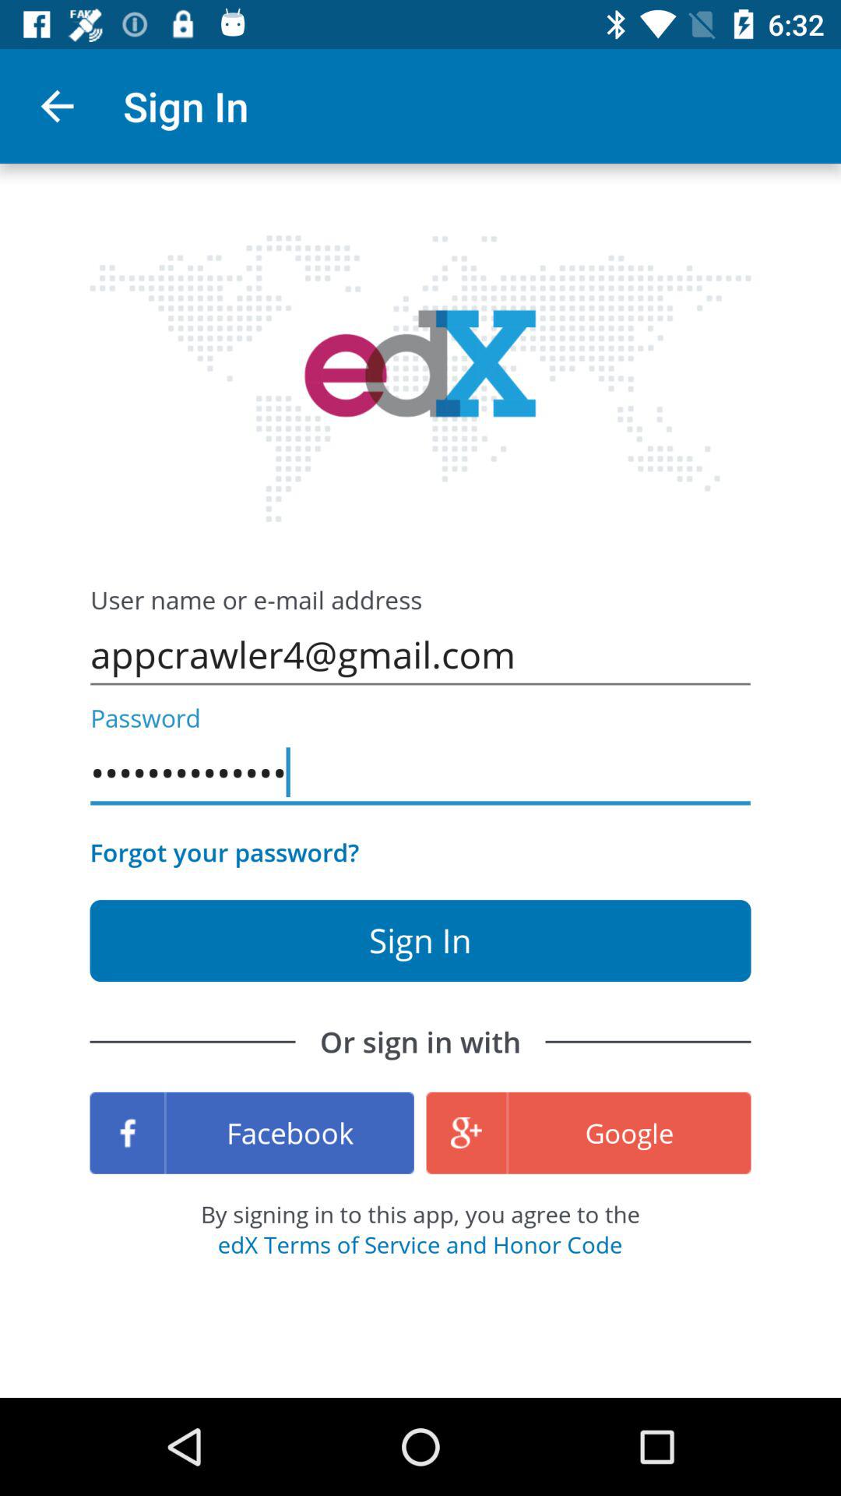 The width and height of the screenshot is (841, 1496). I want to click on launch icon below the appcrawler3116, so click(224, 852).